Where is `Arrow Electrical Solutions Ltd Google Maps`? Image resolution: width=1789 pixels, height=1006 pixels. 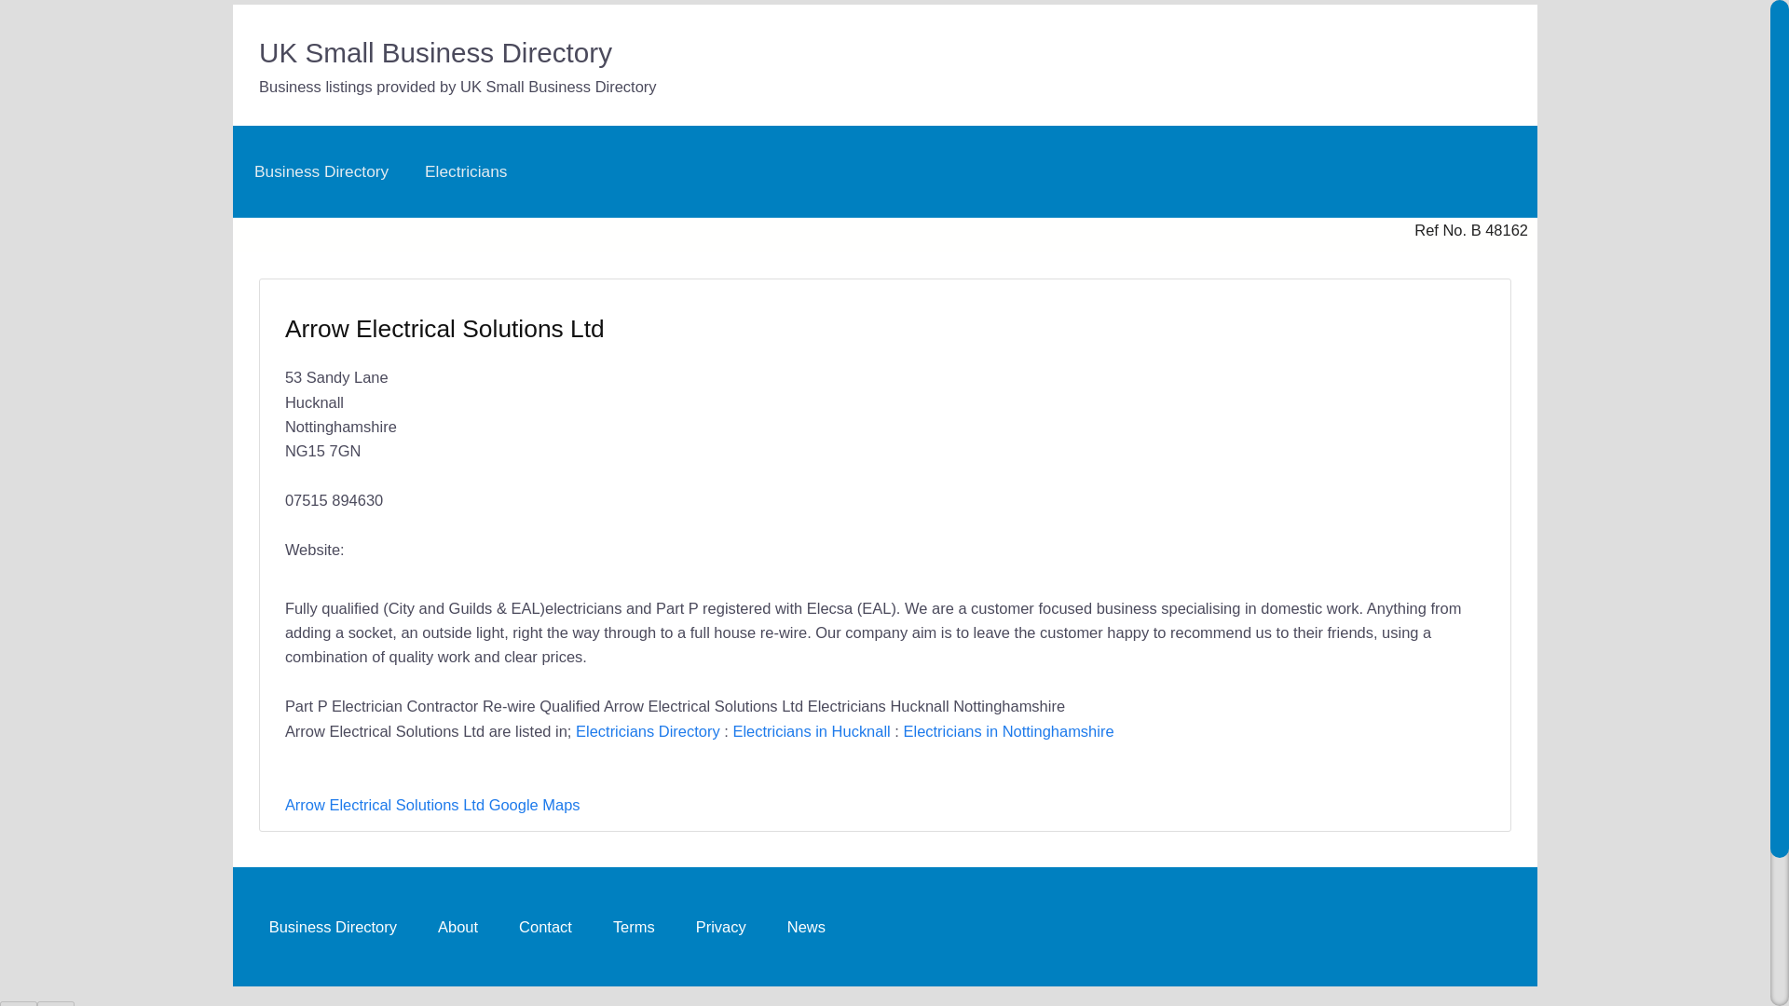
Arrow Electrical Solutions Ltd Google Maps is located at coordinates (432, 805).